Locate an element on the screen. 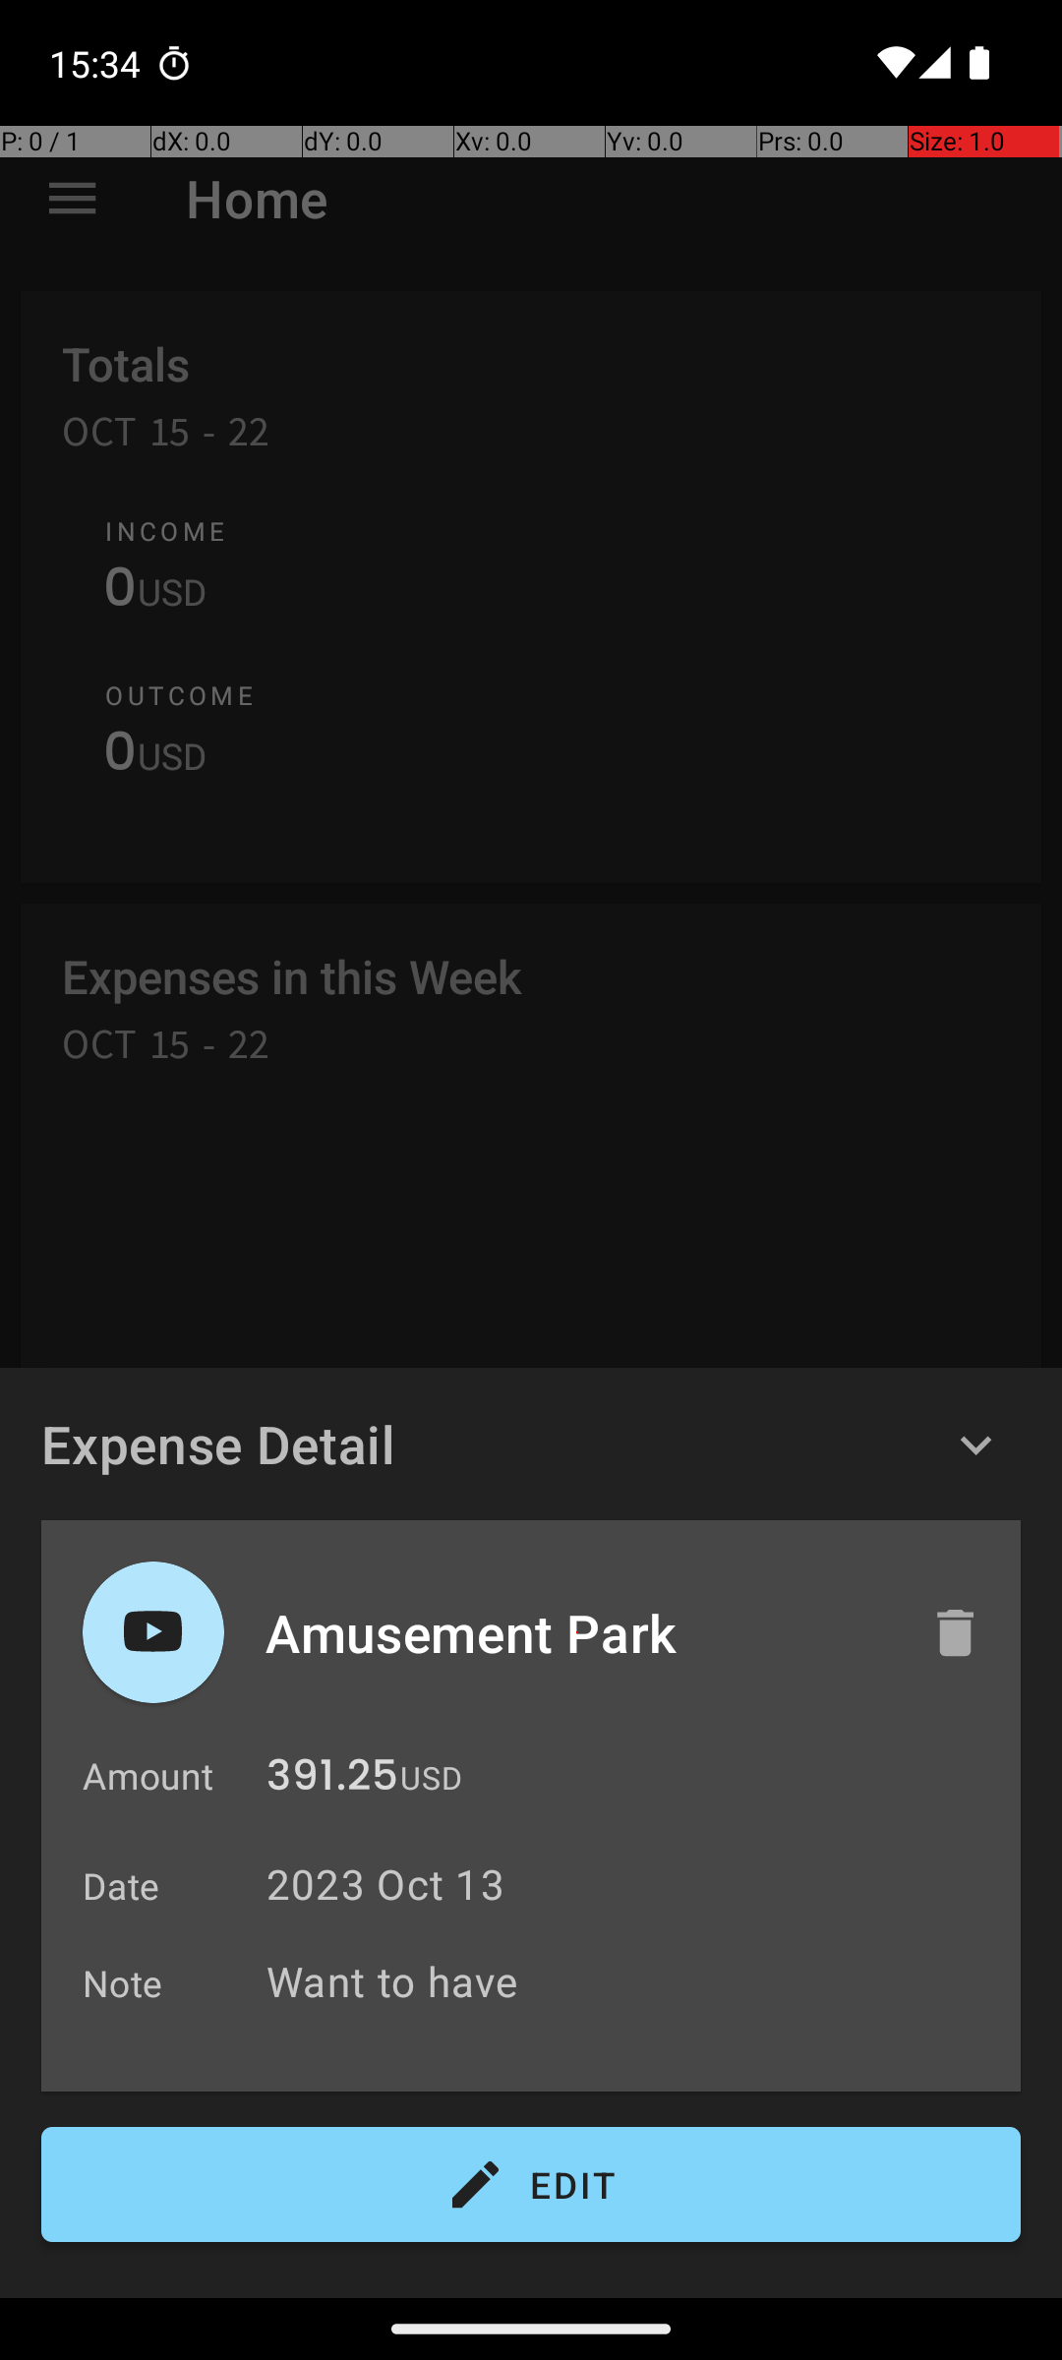  Amusement Park is located at coordinates (577, 1632).